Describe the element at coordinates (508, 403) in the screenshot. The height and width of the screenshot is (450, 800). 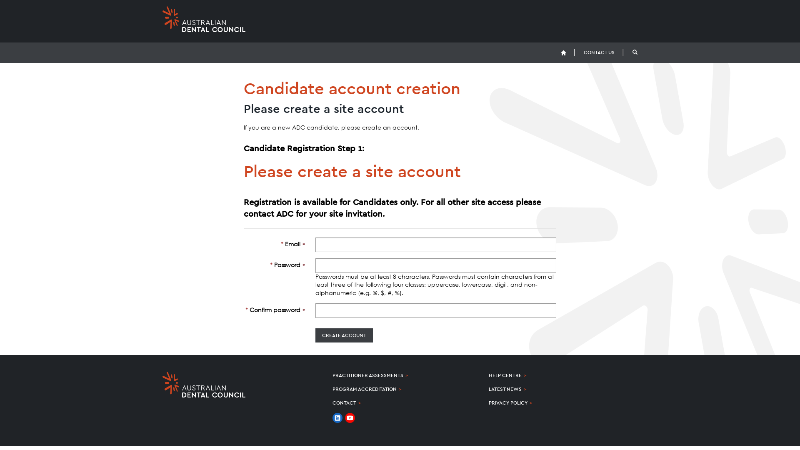
I see `PRIVACY POLICY` at that location.